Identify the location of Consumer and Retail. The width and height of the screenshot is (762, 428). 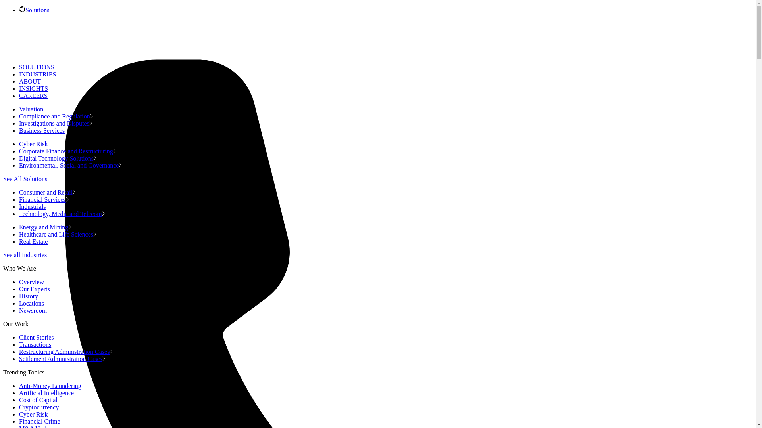
(47, 192).